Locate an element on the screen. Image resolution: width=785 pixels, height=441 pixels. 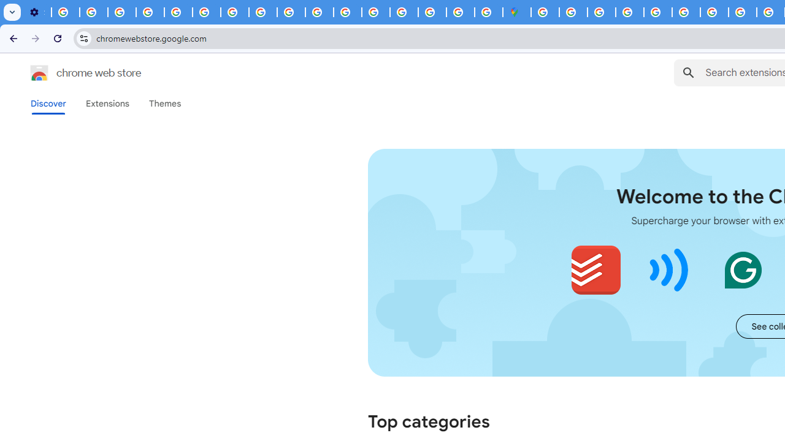
Discover is located at coordinates (48, 104).